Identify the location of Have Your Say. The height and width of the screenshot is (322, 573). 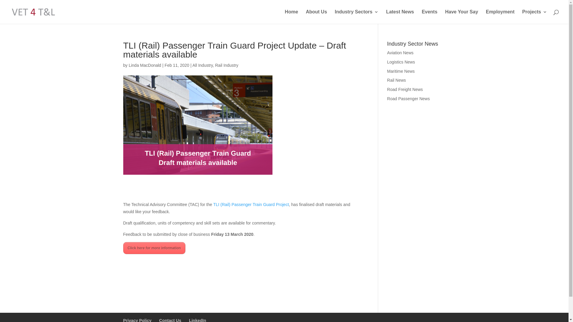
(461, 17).